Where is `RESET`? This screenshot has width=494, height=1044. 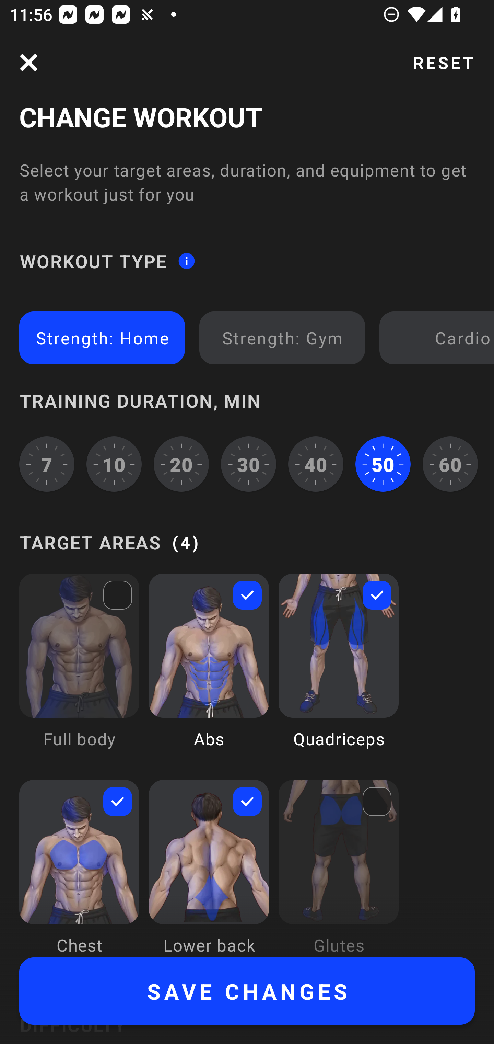 RESET is located at coordinates (443, 63).